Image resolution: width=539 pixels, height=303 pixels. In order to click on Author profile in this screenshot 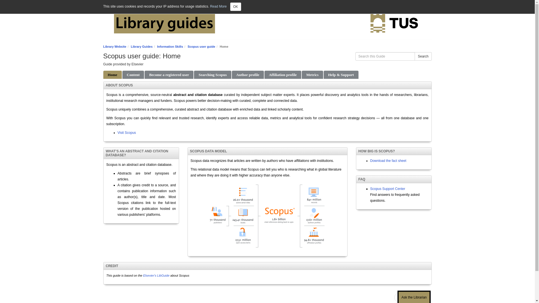, I will do `click(248, 75)`.